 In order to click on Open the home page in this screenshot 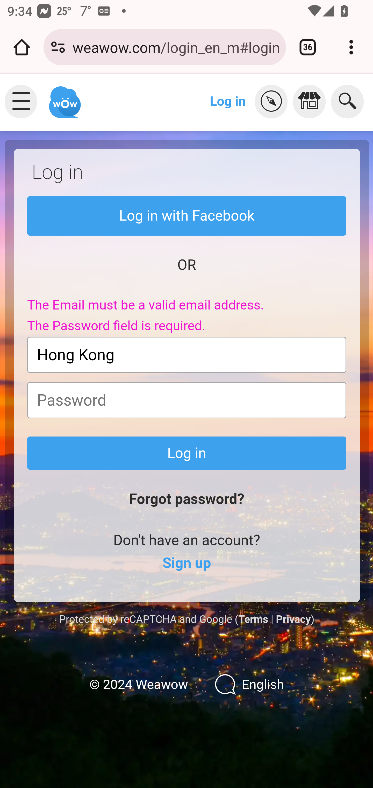, I will do `click(22, 47)`.